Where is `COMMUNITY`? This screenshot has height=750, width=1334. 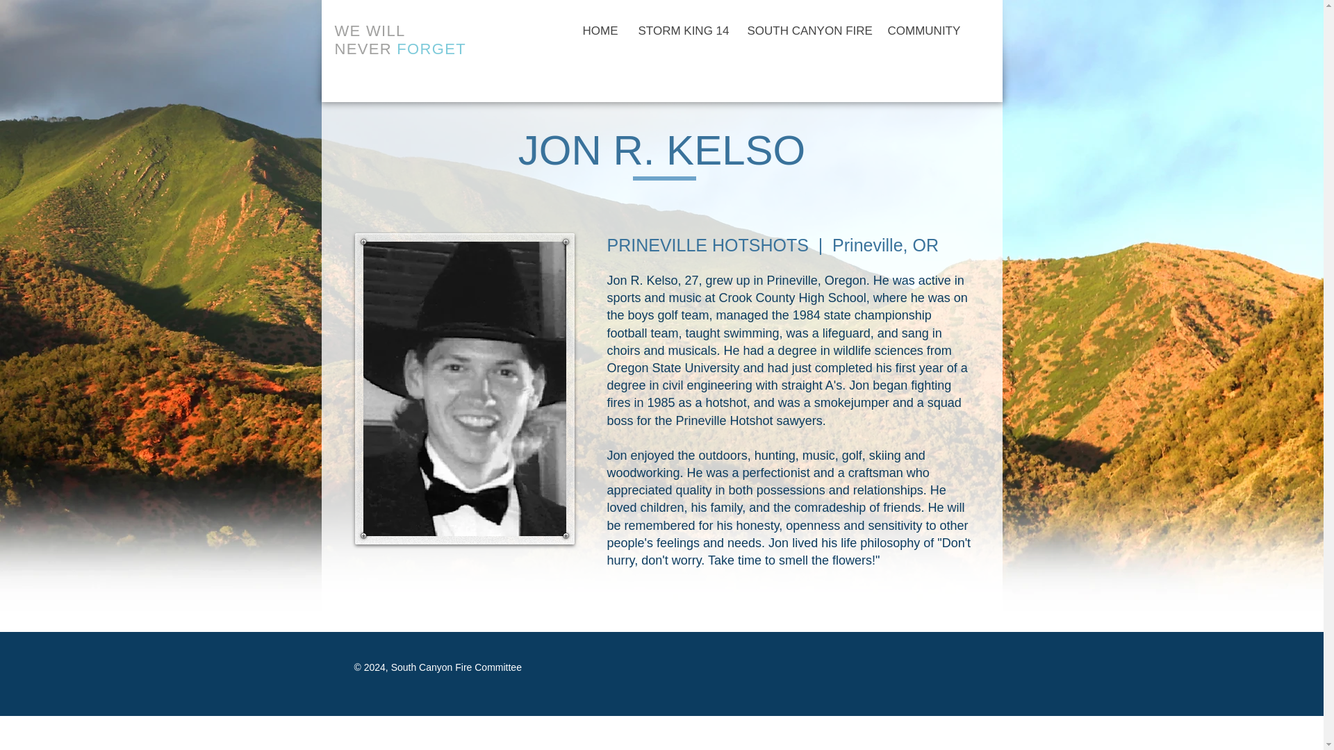 COMMUNITY is located at coordinates (922, 31).